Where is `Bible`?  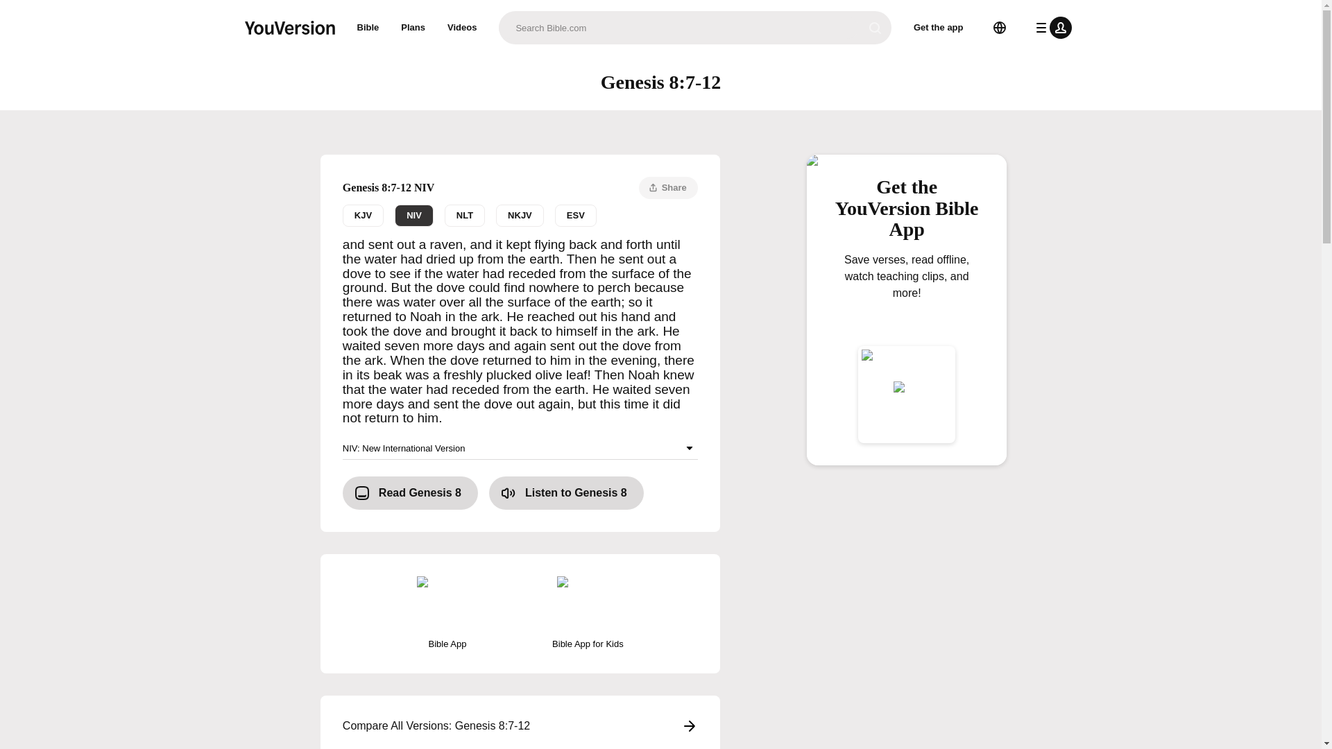
Bible is located at coordinates (669, 187).